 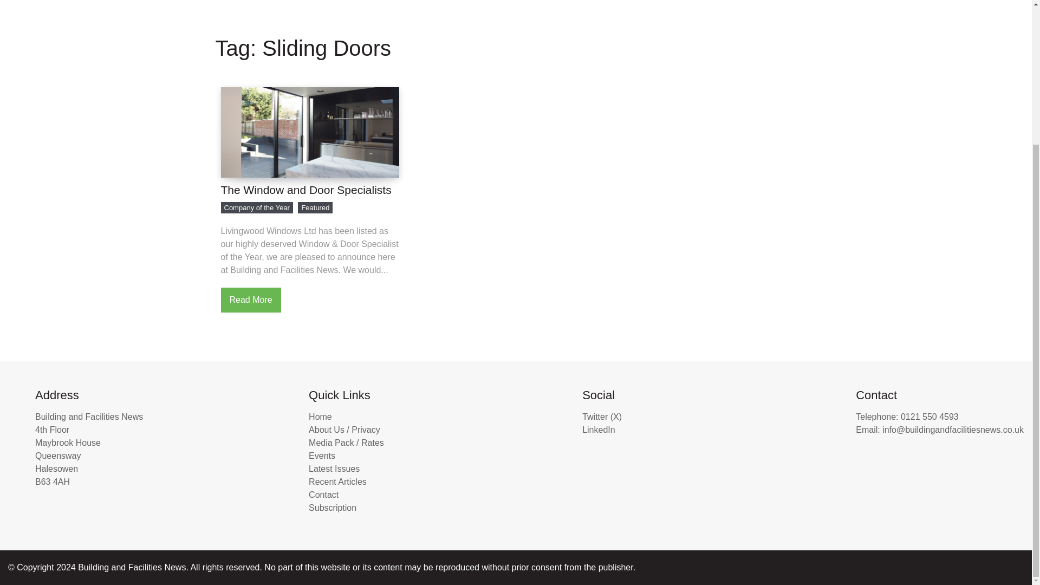 I want to click on Featured, so click(x=315, y=207).